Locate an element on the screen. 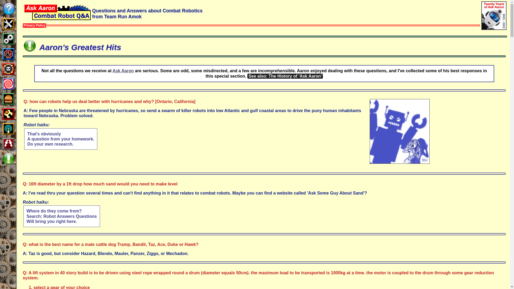  Excel Spinner Spreadsheet is located at coordinates (8, 69).